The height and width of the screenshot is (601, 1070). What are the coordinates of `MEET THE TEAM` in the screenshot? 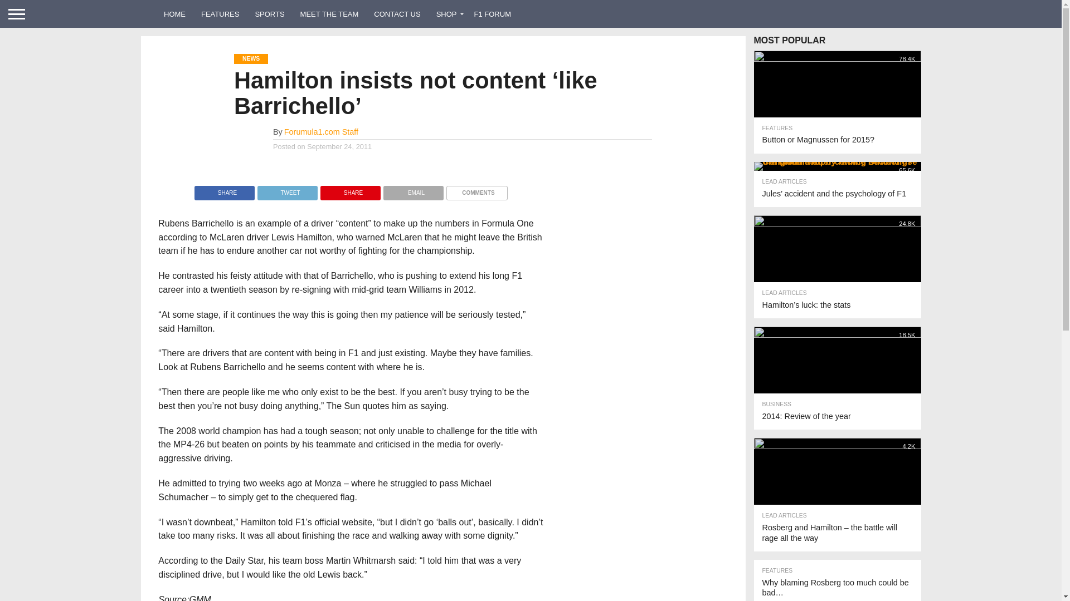 It's located at (329, 13).